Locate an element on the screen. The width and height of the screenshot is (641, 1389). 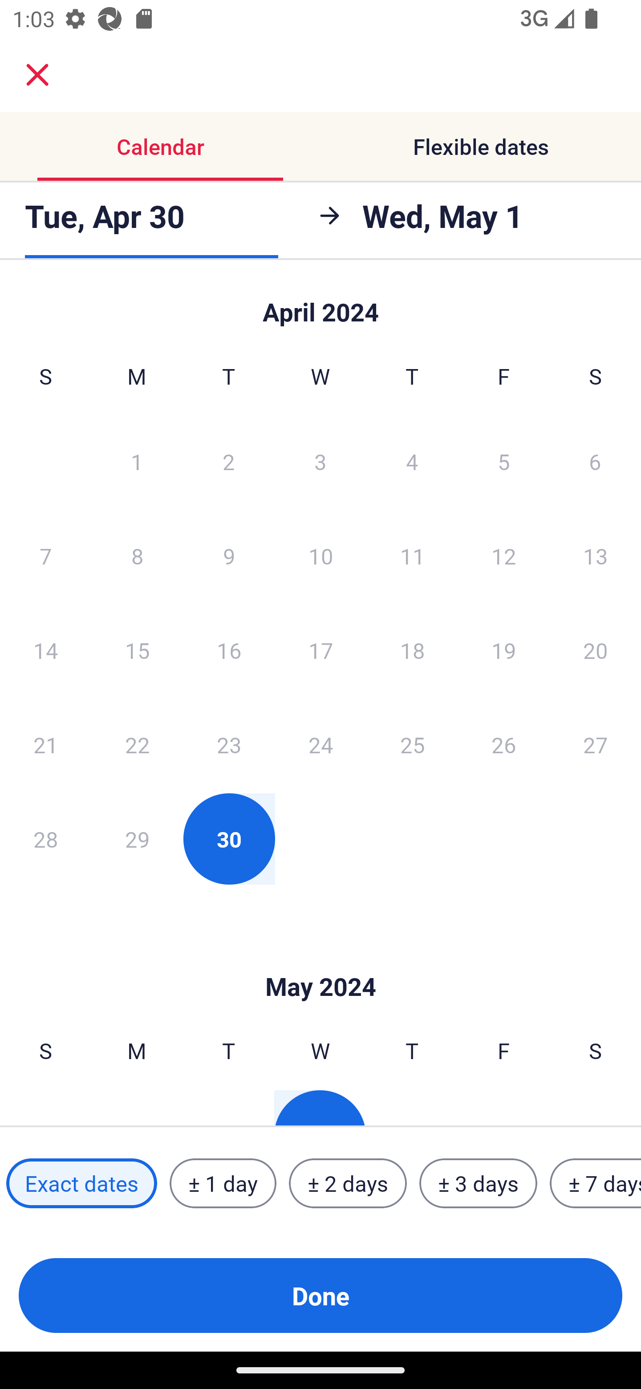
7 Sunday, April 7, 2024 is located at coordinates (45, 556).